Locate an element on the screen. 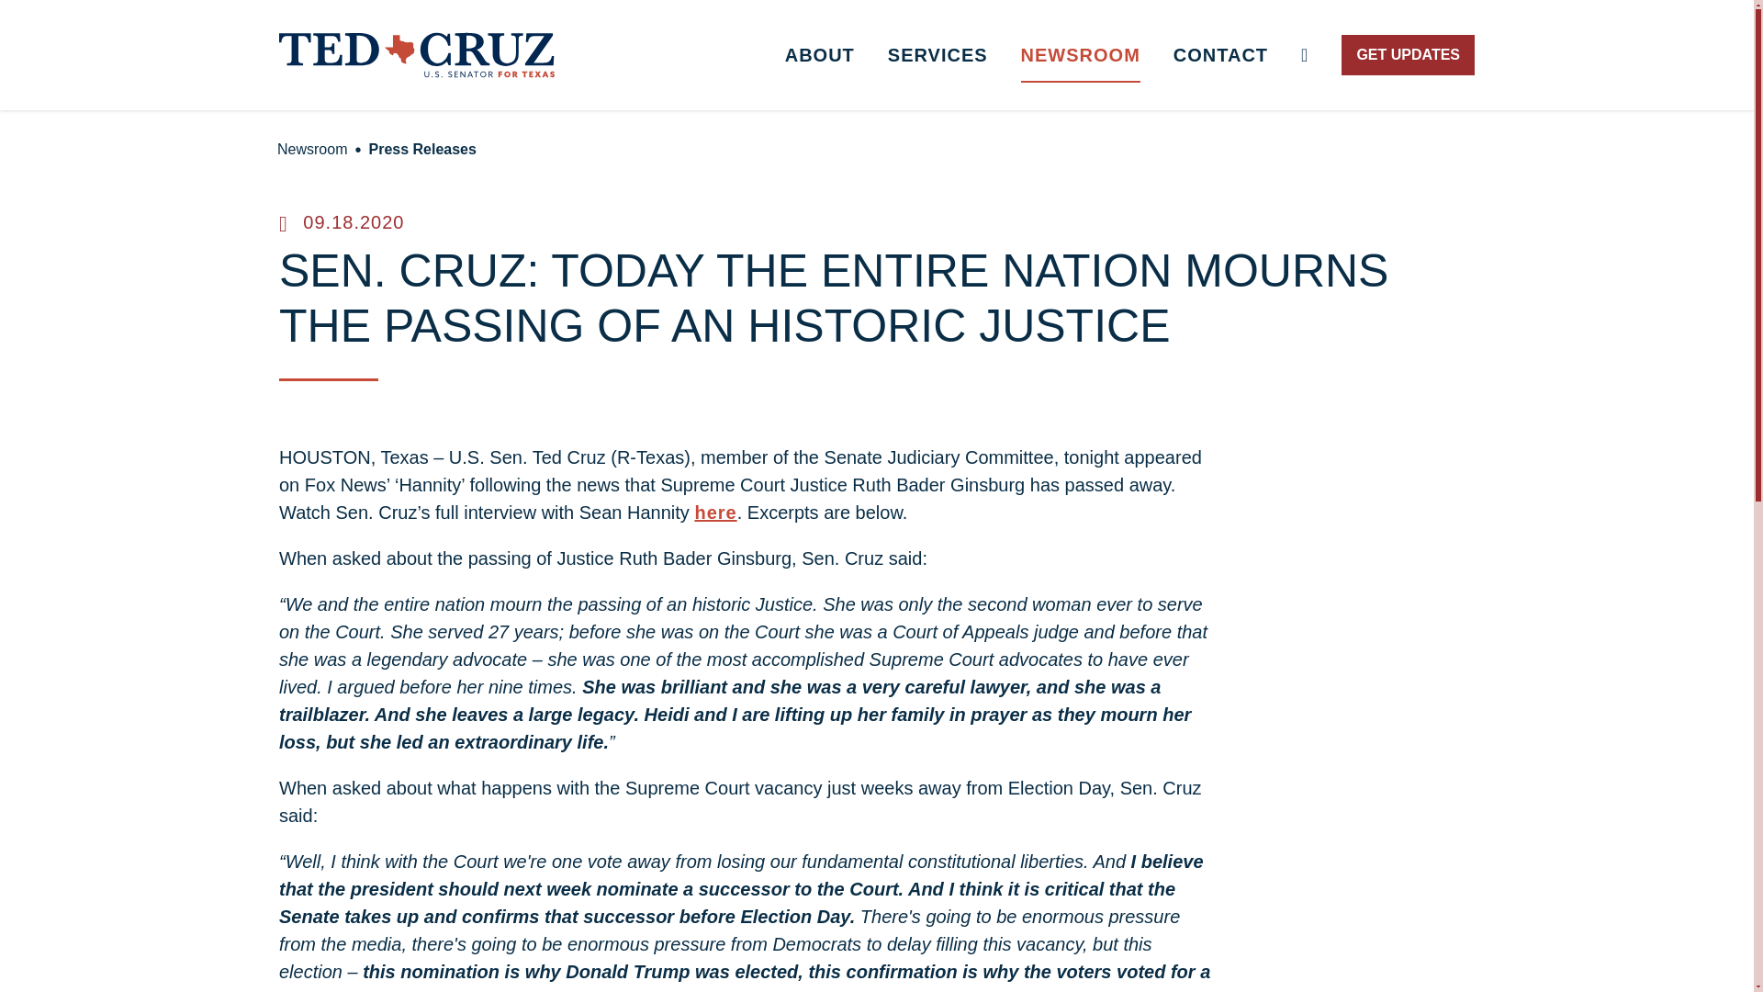 The image size is (1763, 992). WEBSITE SEARCH OPEN is located at coordinates (1305, 55).